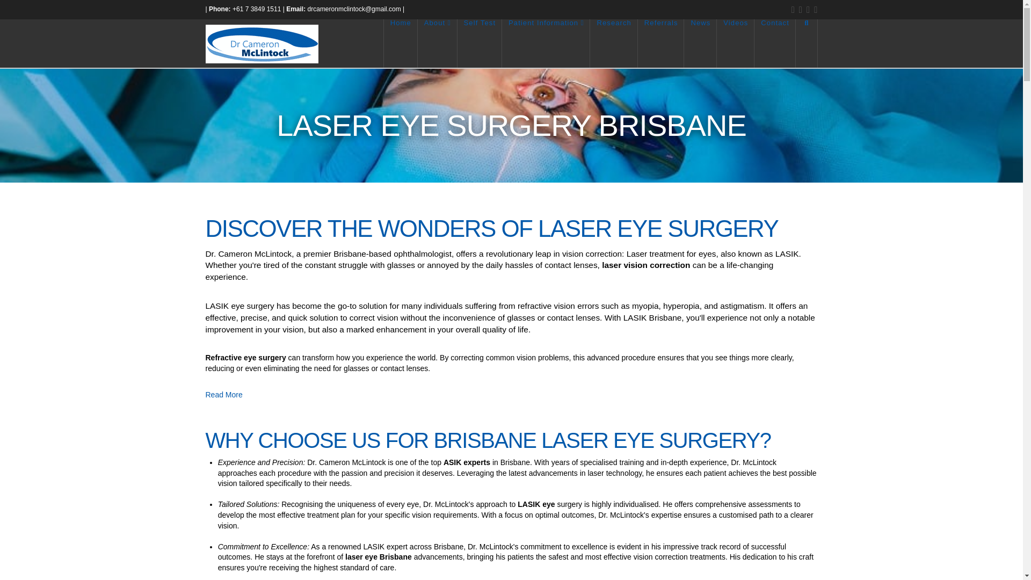  I want to click on Referrals, so click(661, 43).